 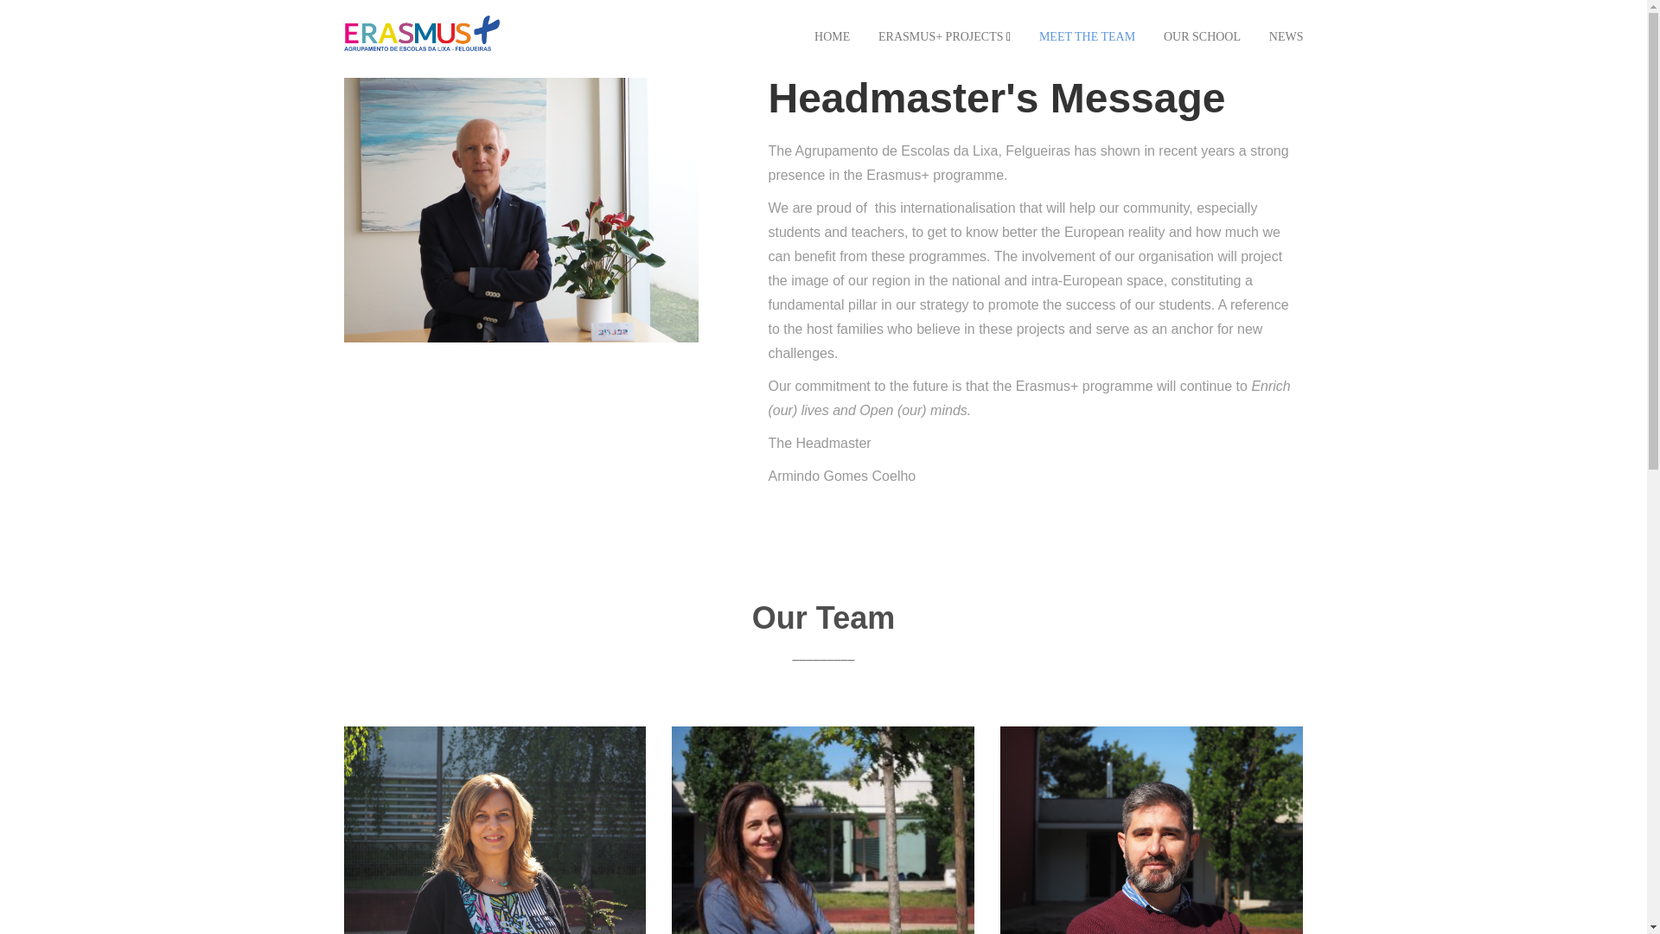 I want to click on Logo, so click(x=421, y=33).